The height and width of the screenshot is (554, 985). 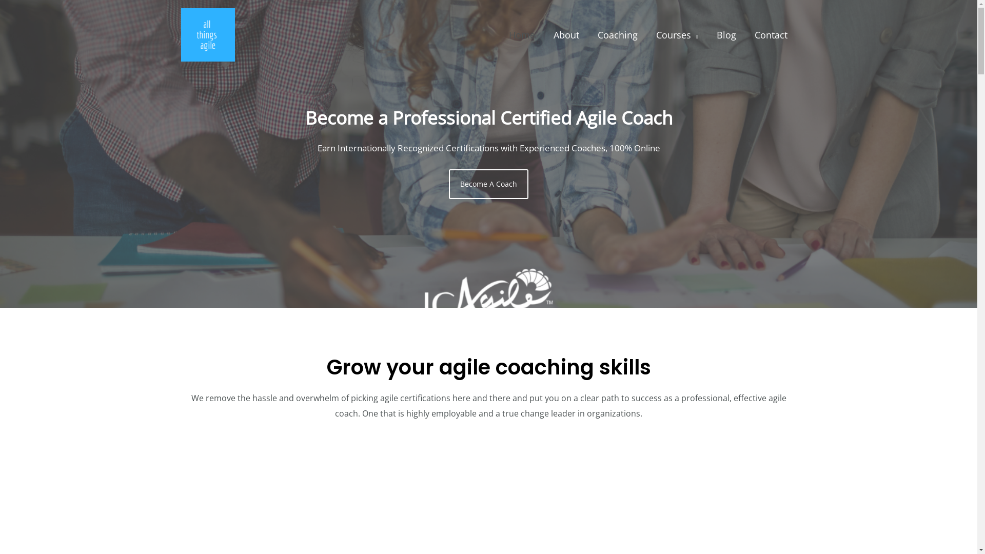 What do you see at coordinates (618, 34) in the screenshot?
I see `Coaching` at bounding box center [618, 34].